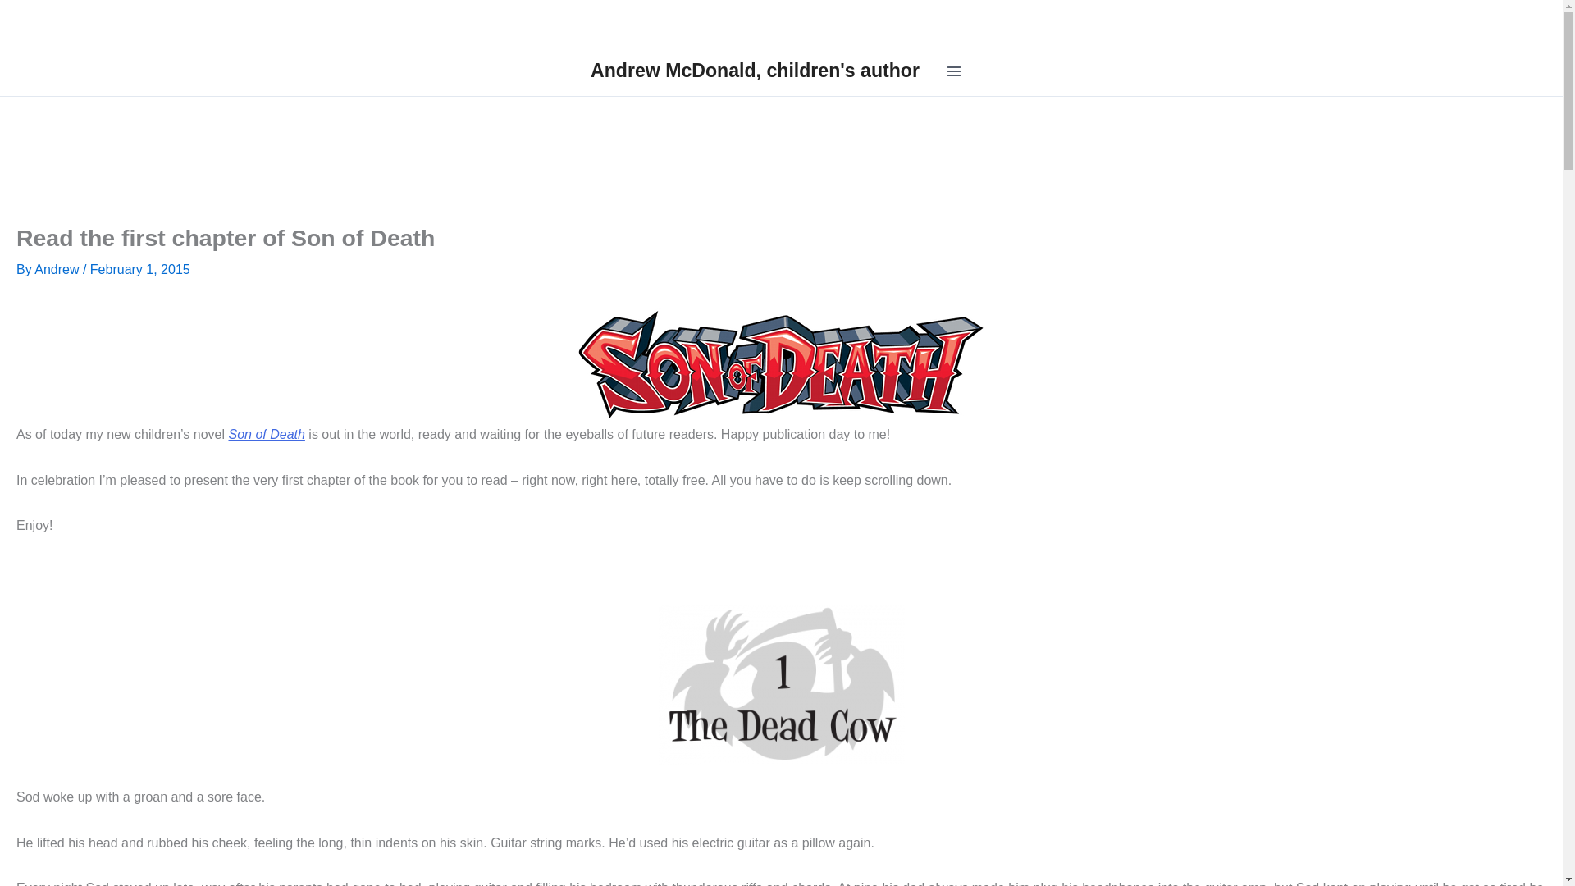 This screenshot has height=886, width=1575. What do you see at coordinates (755, 71) in the screenshot?
I see `Andrew McDonald, children's author` at bounding box center [755, 71].